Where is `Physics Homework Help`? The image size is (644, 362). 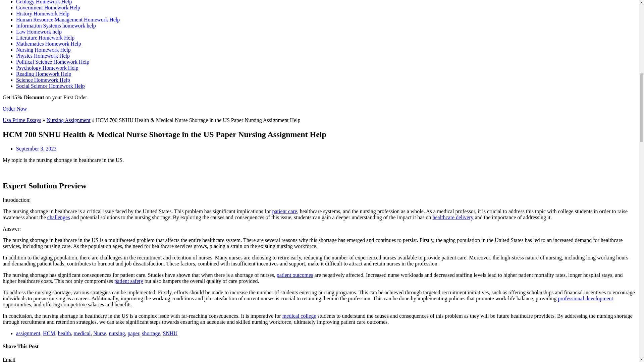
Physics Homework Help is located at coordinates (43, 56).